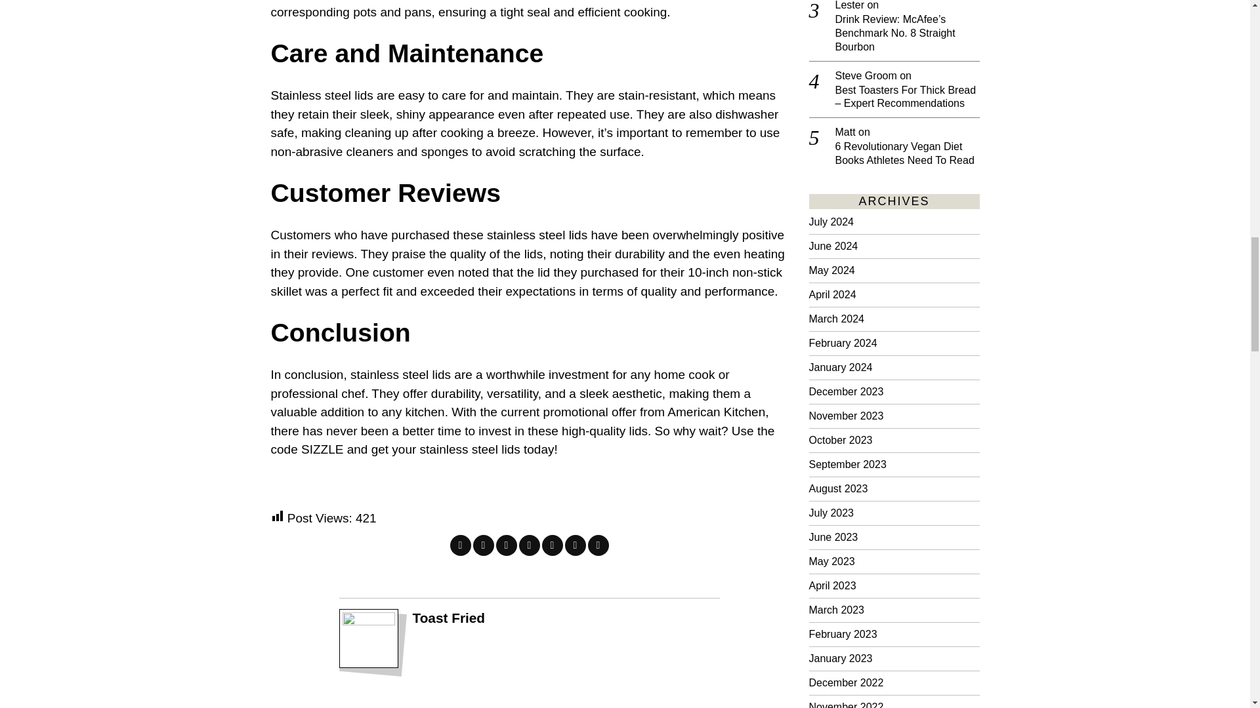 This screenshot has width=1260, height=708. Describe the element at coordinates (448, 618) in the screenshot. I see `Toast Fried` at that location.